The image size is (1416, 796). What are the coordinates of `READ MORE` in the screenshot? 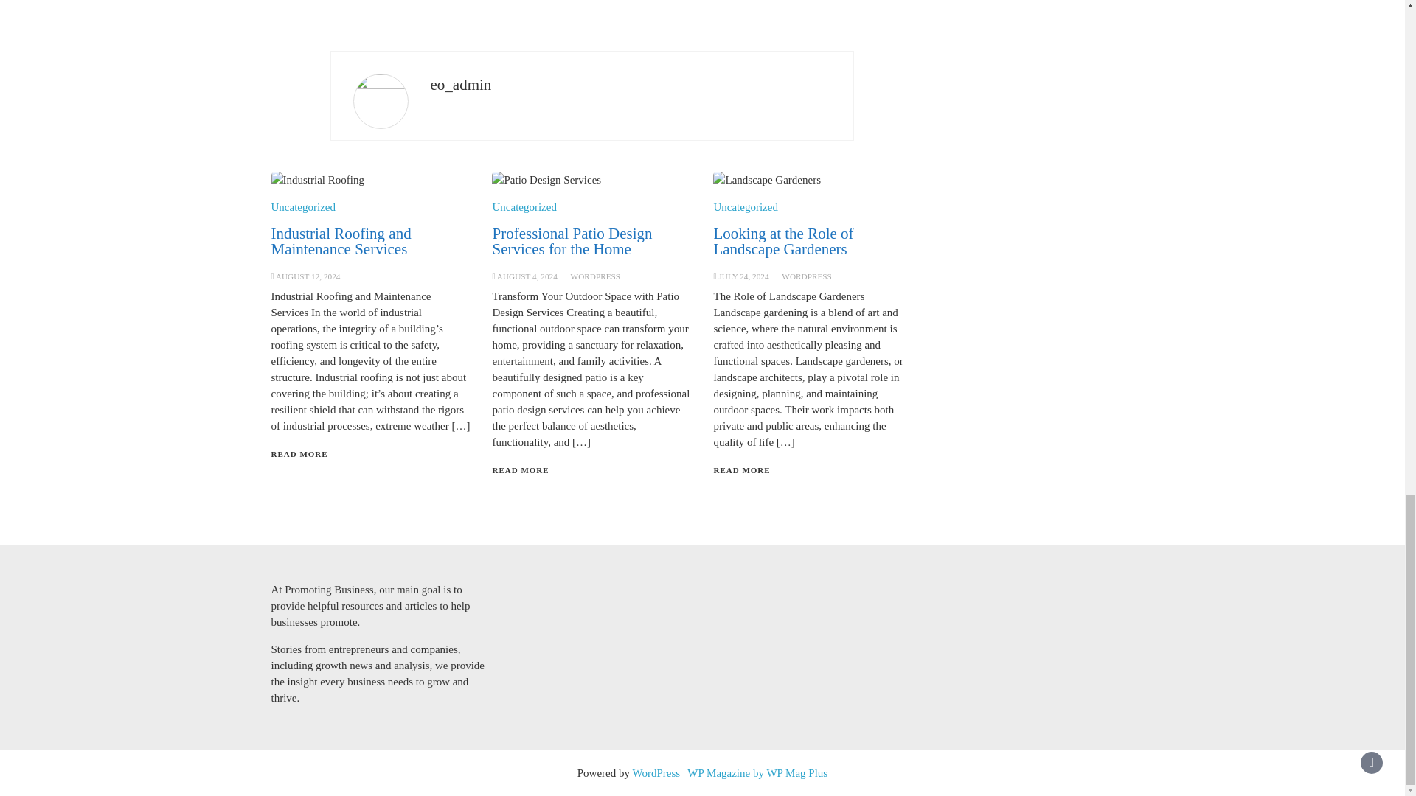 It's located at (299, 454).